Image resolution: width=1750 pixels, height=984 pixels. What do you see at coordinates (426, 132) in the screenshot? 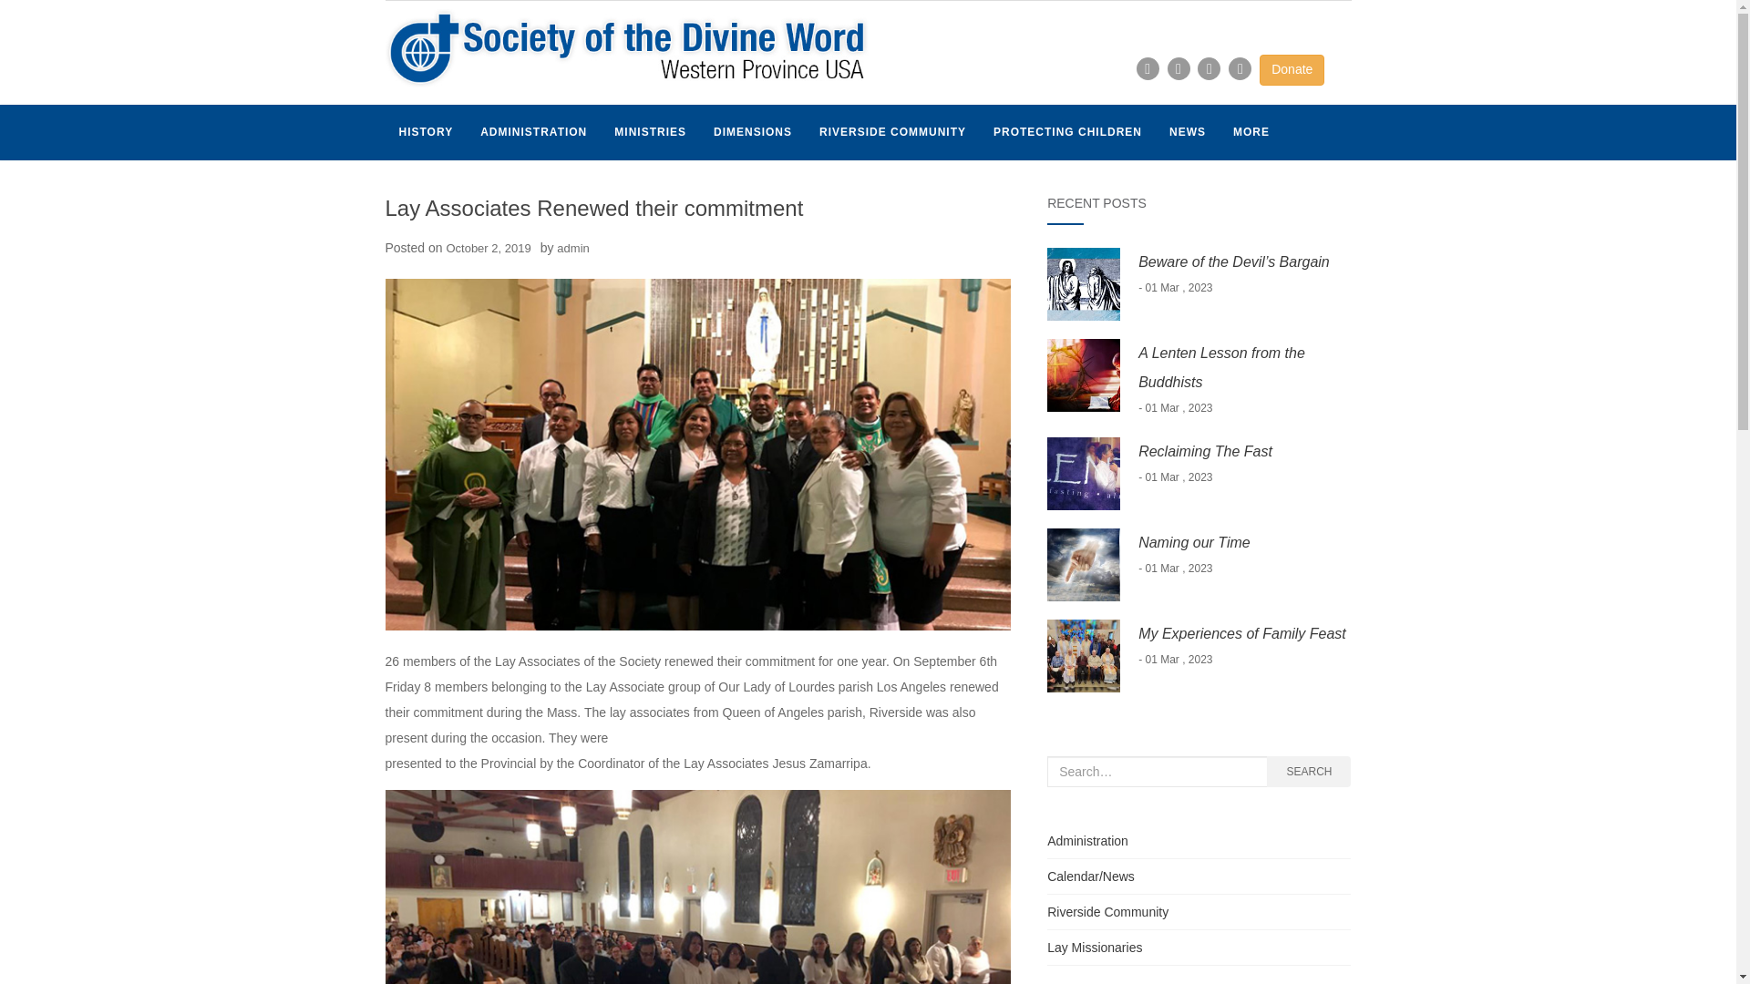
I see `HISTORY` at bounding box center [426, 132].